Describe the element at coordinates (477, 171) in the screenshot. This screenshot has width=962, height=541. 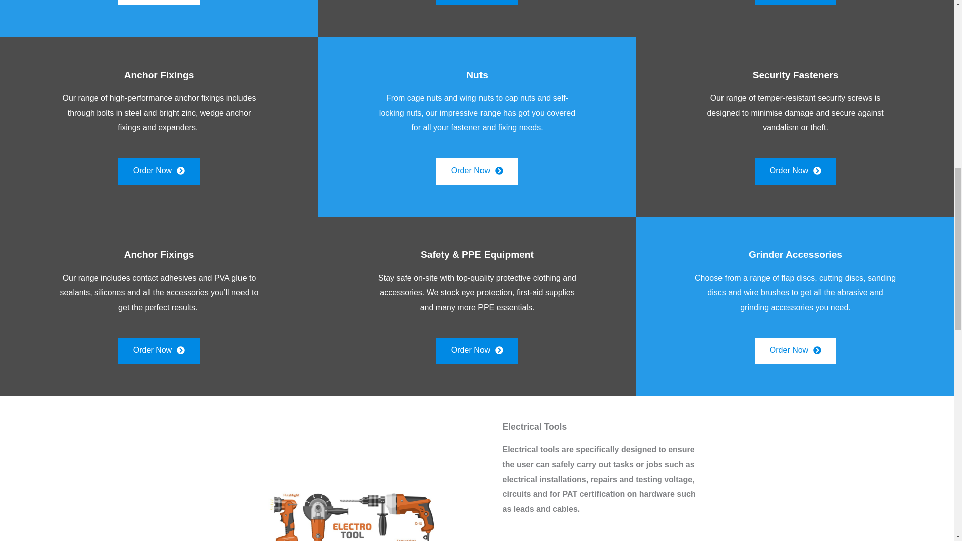
I see `Order Now` at that location.